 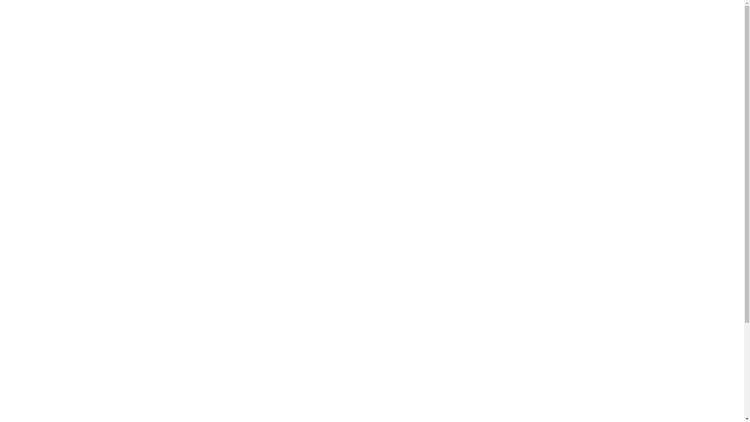 I want to click on Marketing More With Less, so click(x=137, y=220).